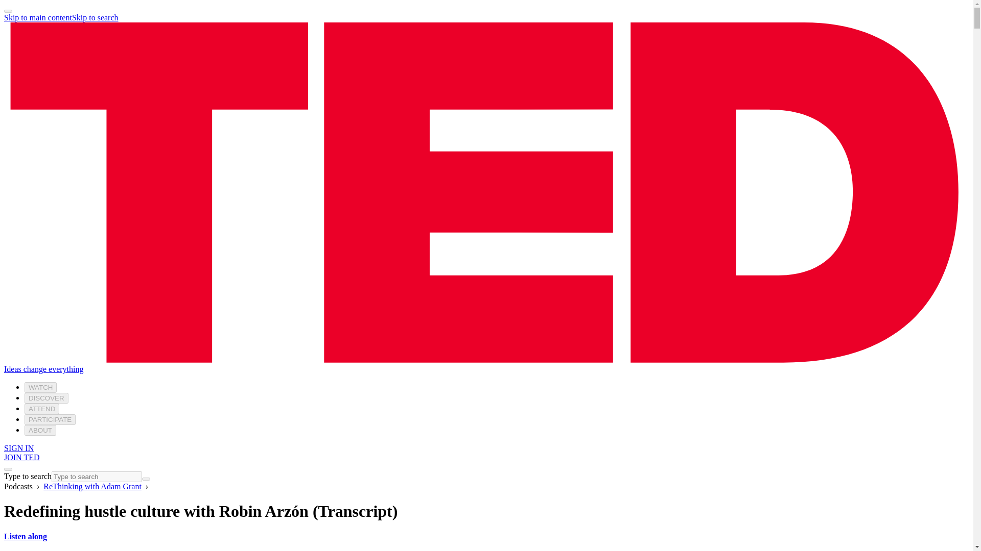 This screenshot has height=551, width=981. What do you see at coordinates (95, 17) in the screenshot?
I see `Skip to search` at bounding box center [95, 17].